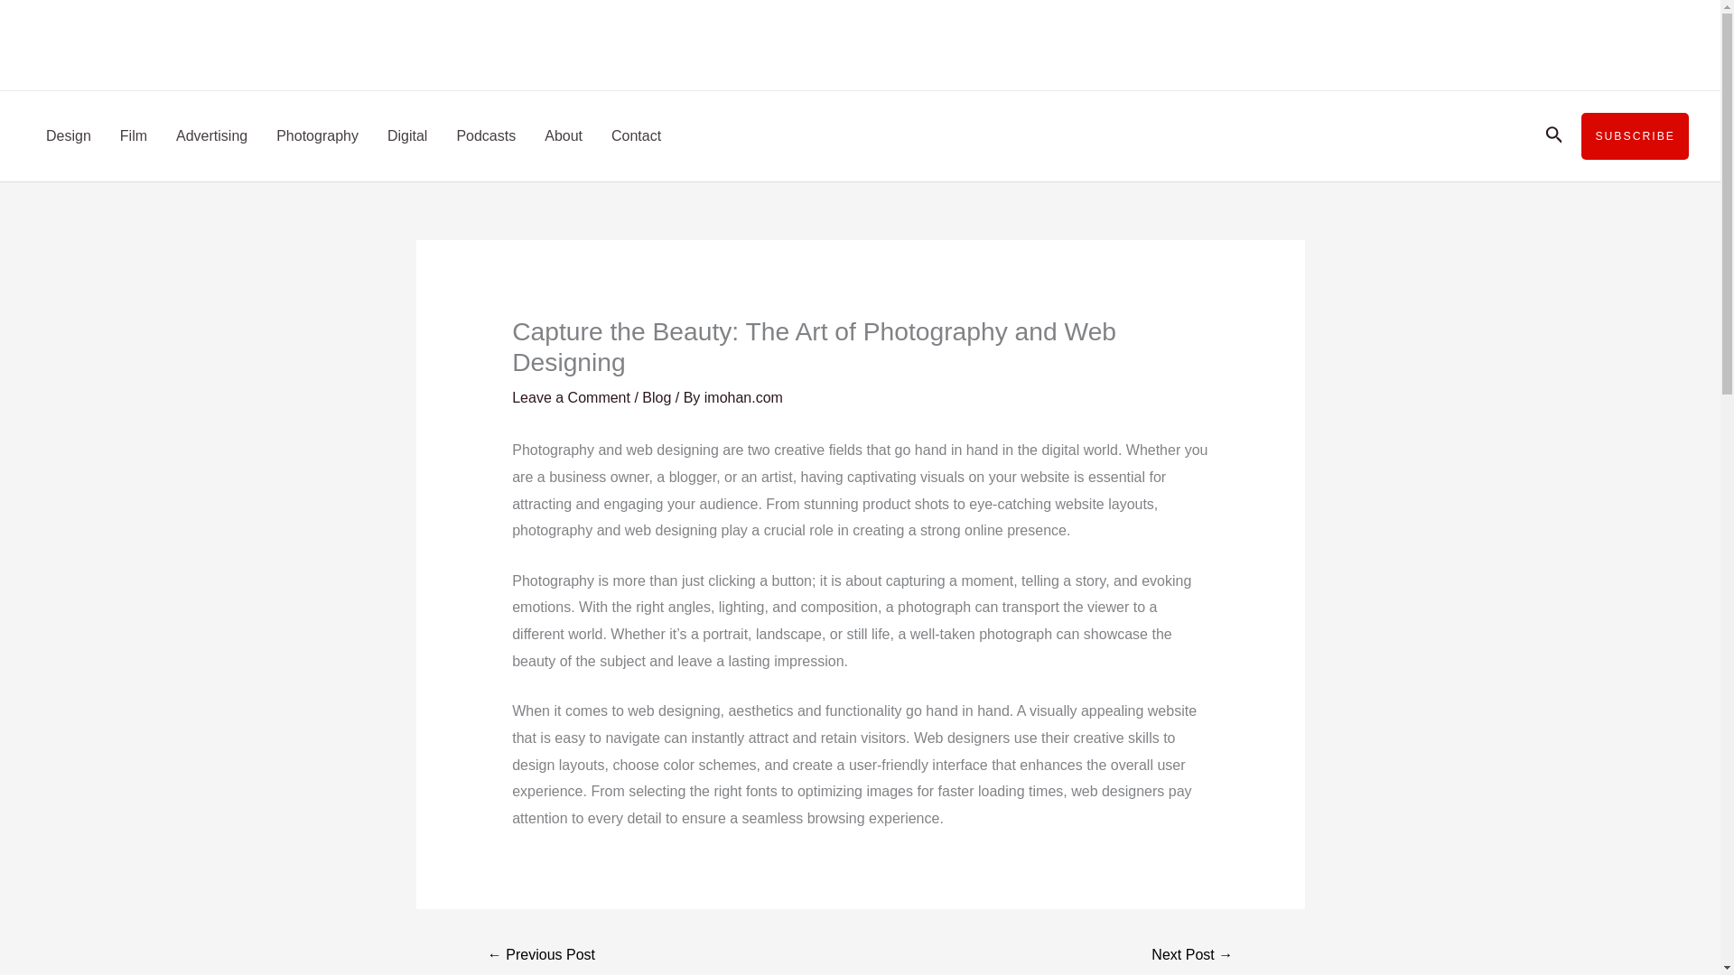 The width and height of the screenshot is (1734, 975). I want to click on SUBSCRIBE, so click(1635, 137).